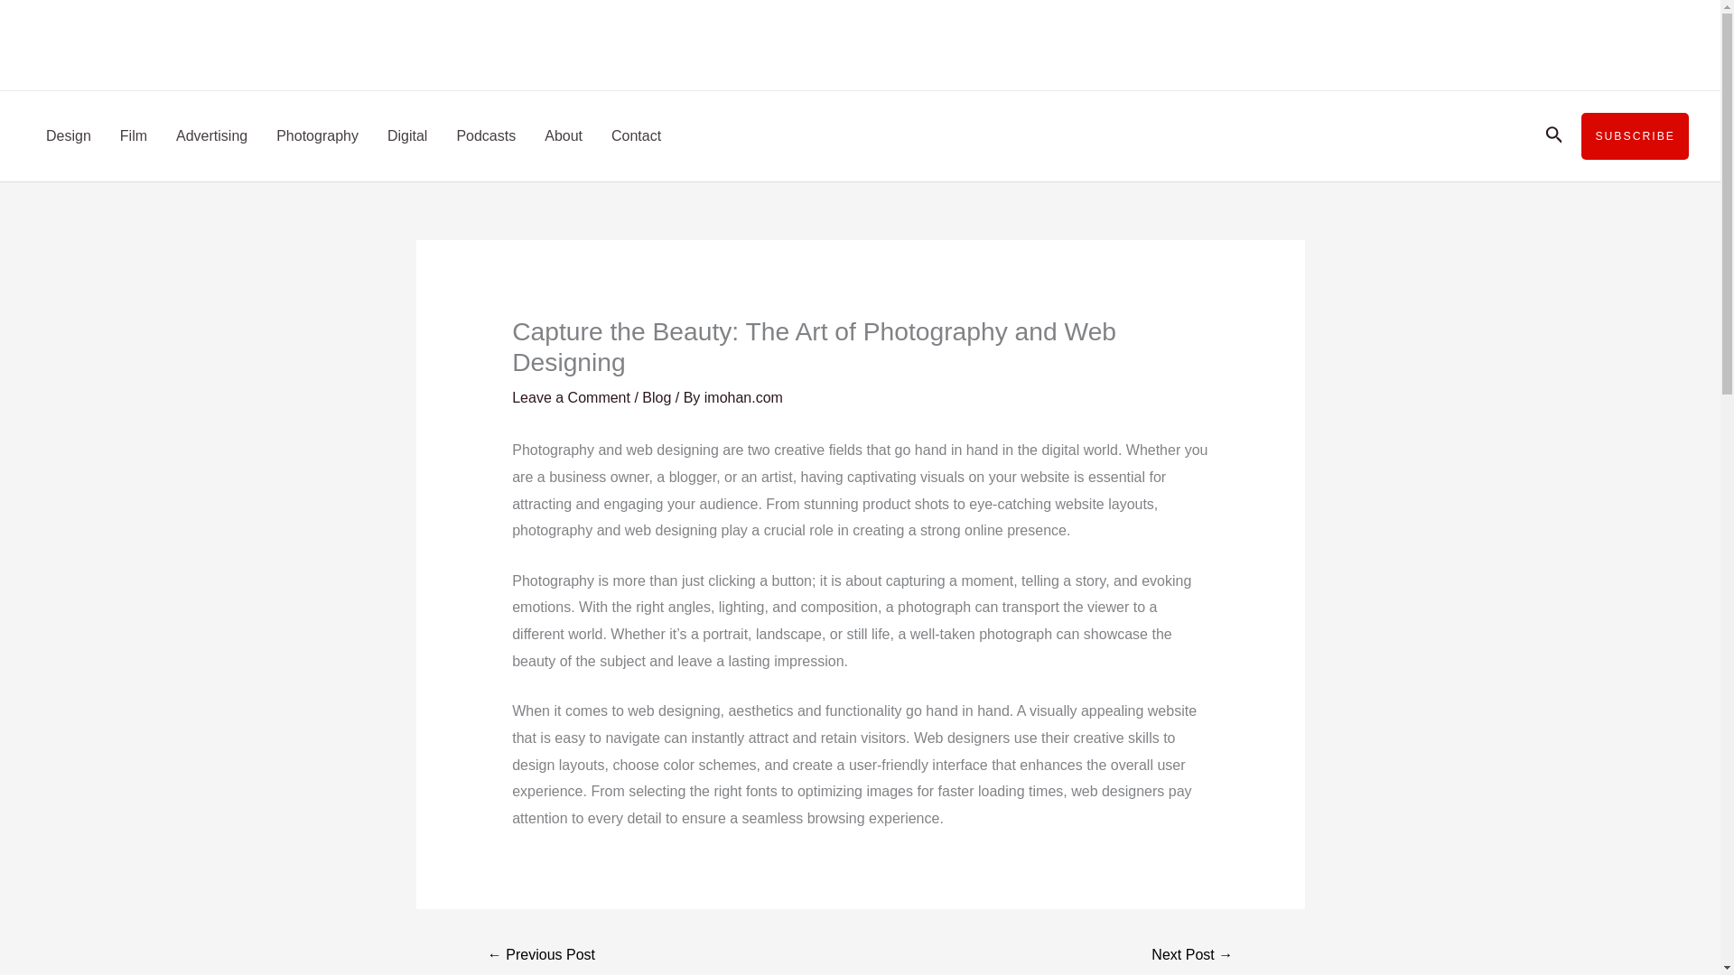 The width and height of the screenshot is (1734, 975). I want to click on SUBSCRIBE, so click(1635, 137).